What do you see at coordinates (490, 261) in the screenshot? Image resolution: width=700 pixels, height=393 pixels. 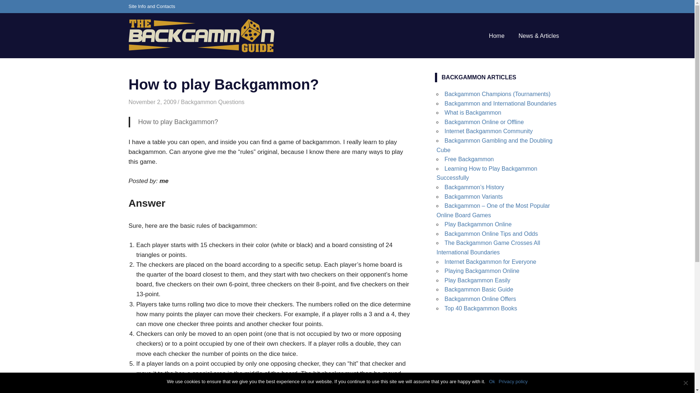 I see `Internet Backgammon for Everyone` at bounding box center [490, 261].